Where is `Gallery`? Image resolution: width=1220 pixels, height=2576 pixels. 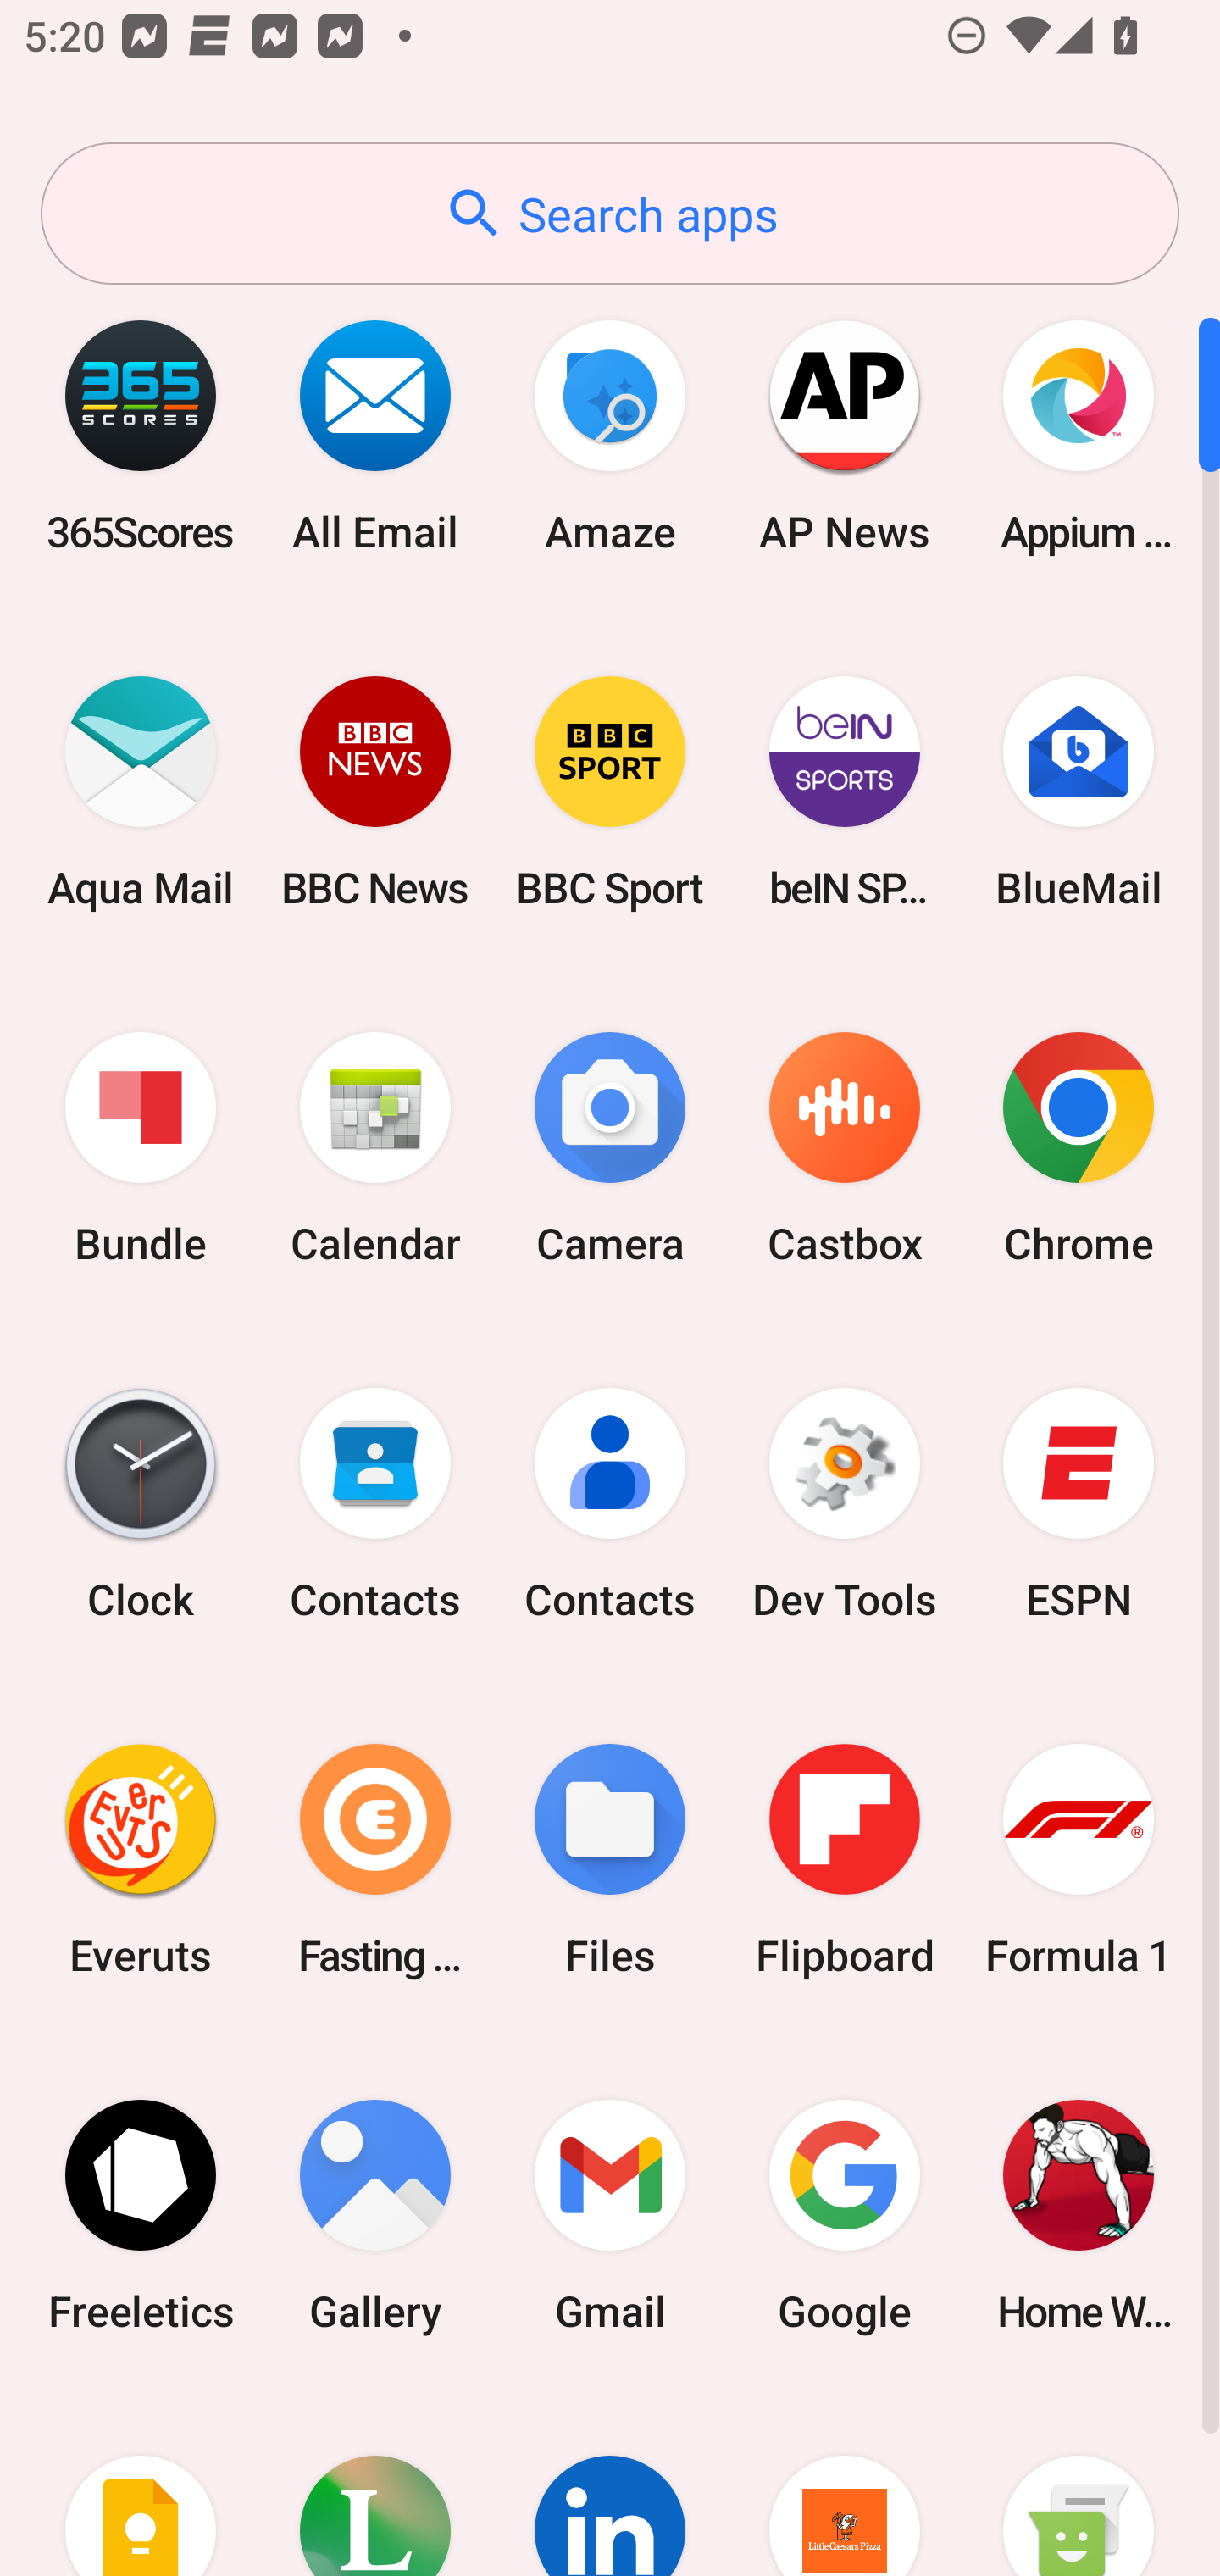 Gallery is located at coordinates (375, 2215).